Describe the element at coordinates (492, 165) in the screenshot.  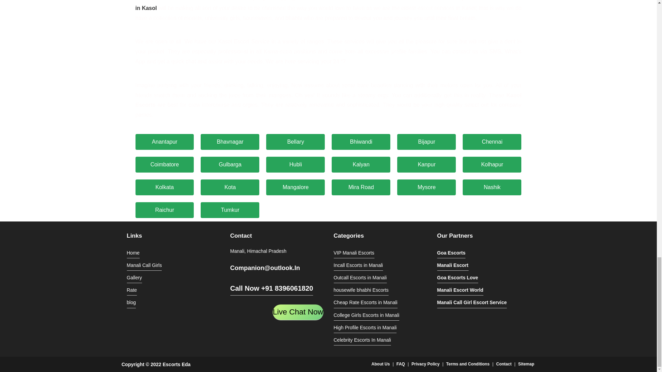
I see `Kolhapur` at that location.